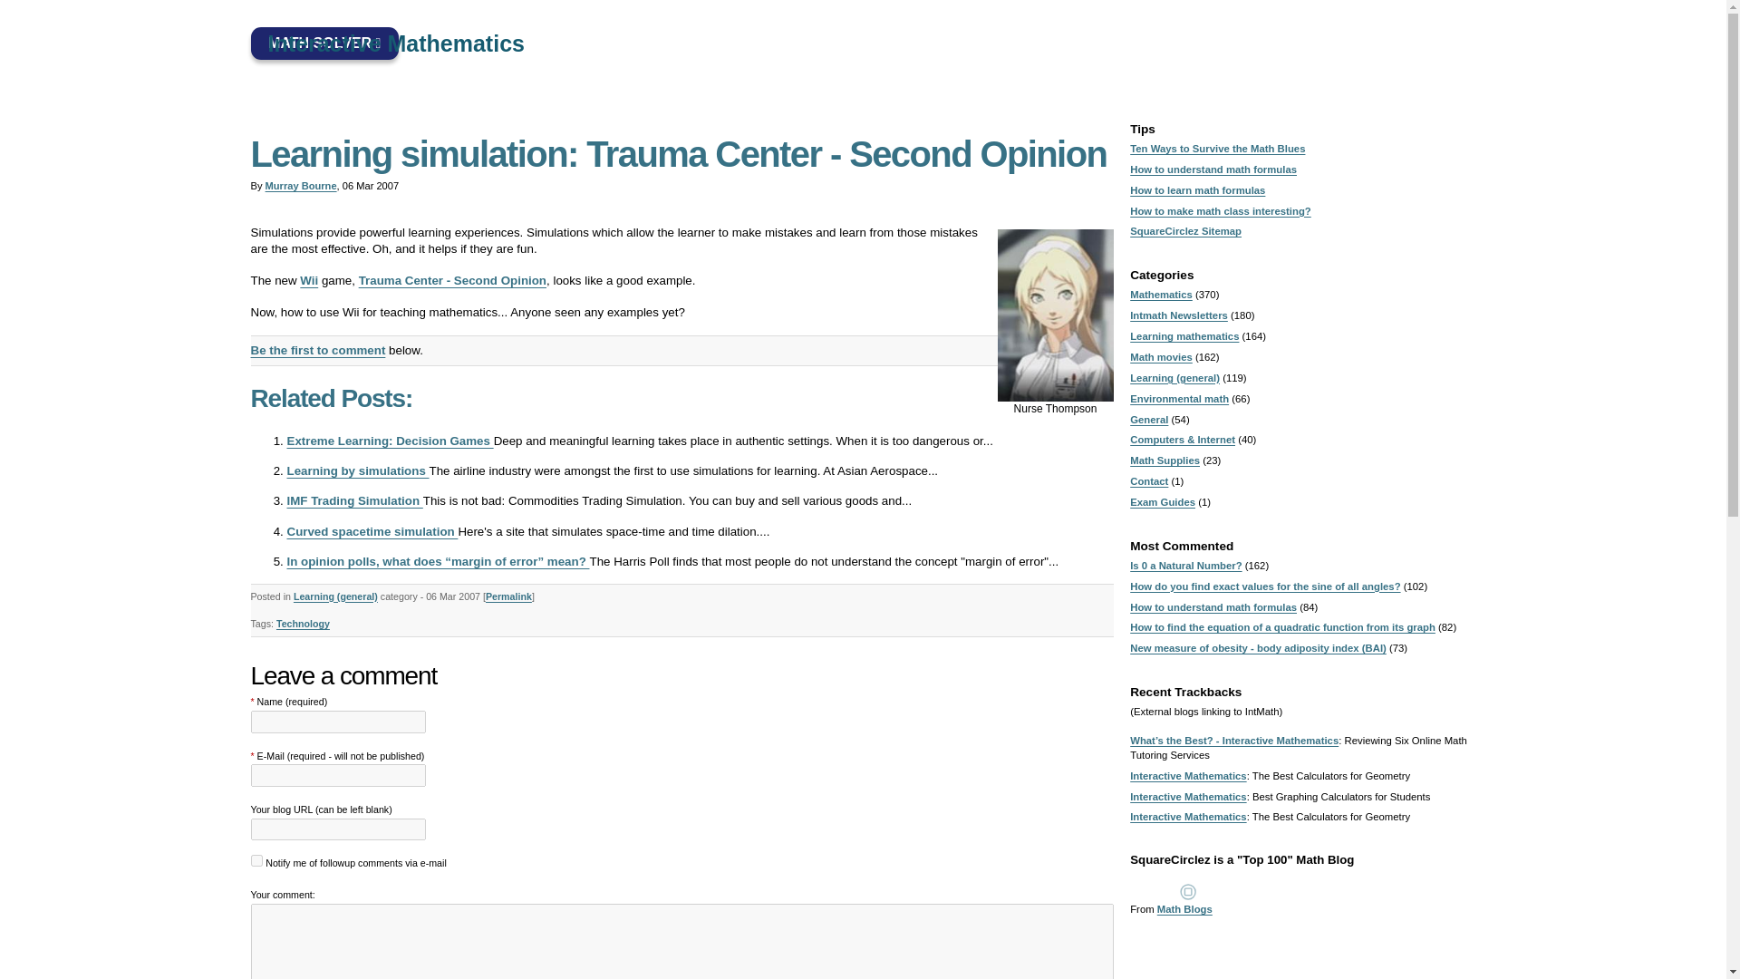  I want to click on Murray Bourne, so click(301, 185).